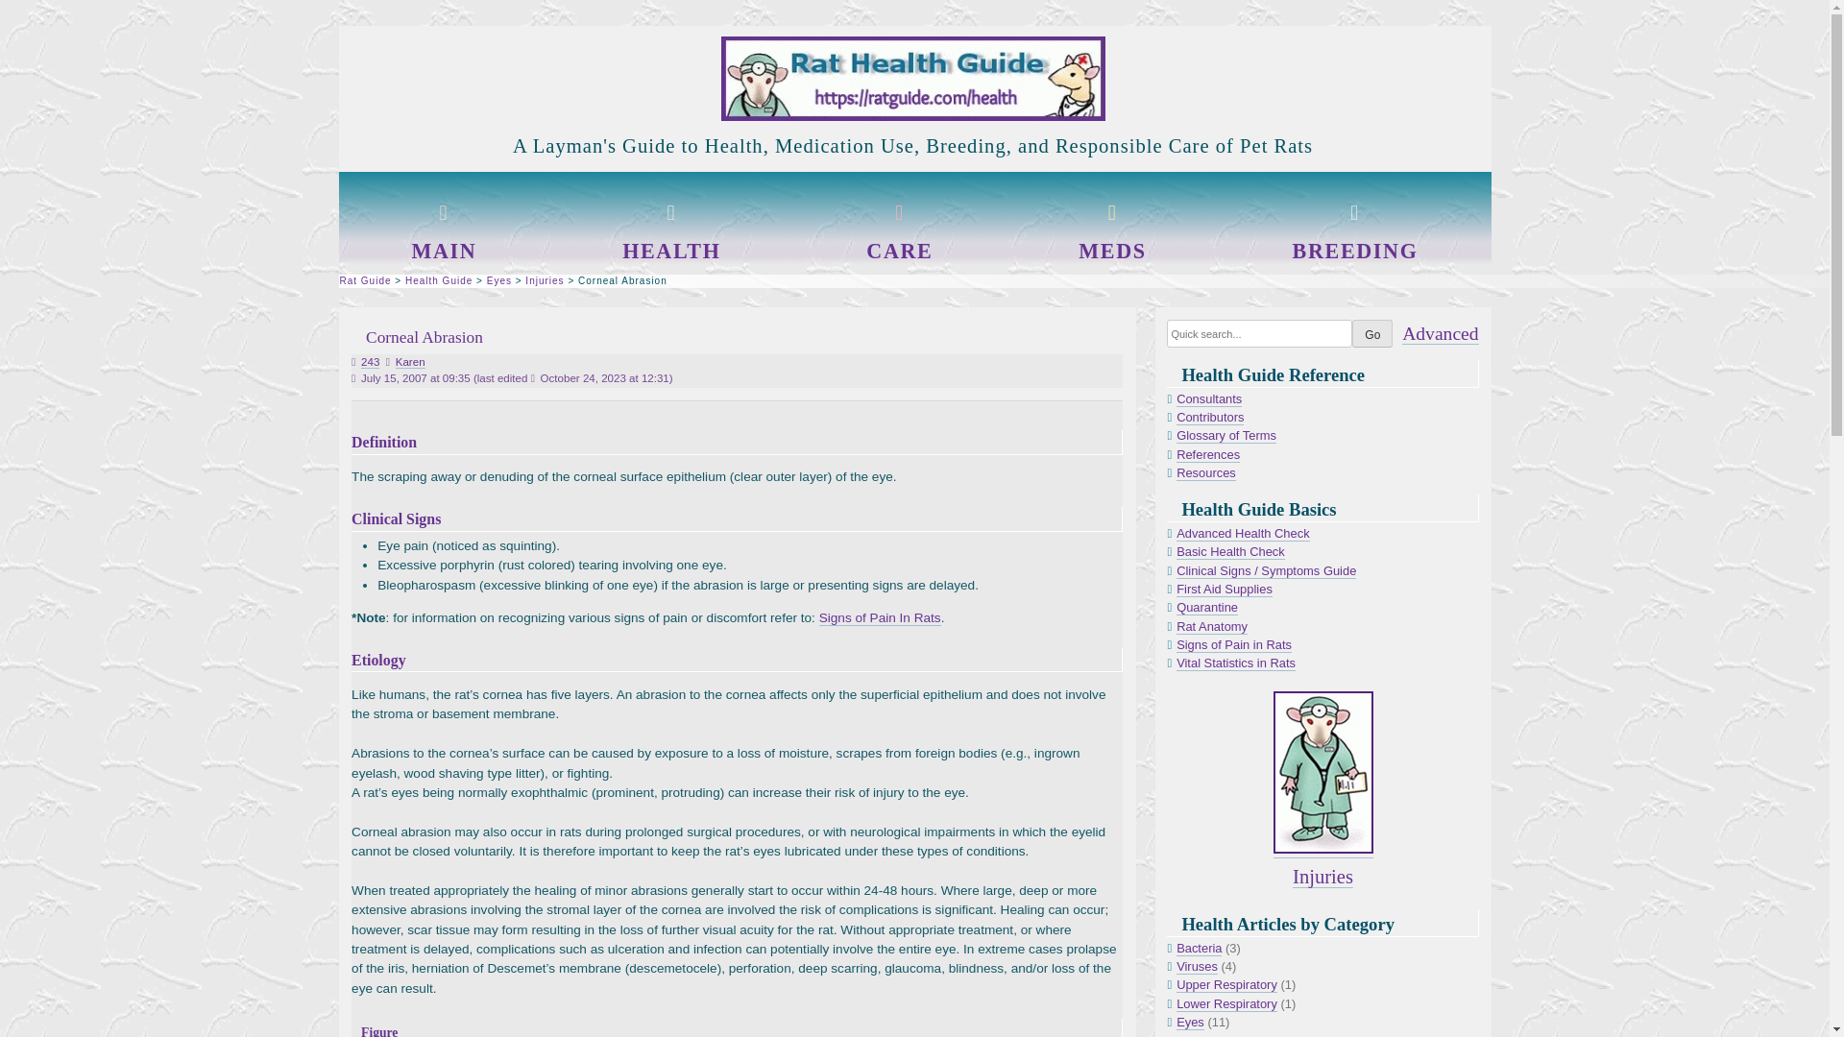 This screenshot has width=1844, height=1037. What do you see at coordinates (1206, 608) in the screenshot?
I see `Quarantine` at bounding box center [1206, 608].